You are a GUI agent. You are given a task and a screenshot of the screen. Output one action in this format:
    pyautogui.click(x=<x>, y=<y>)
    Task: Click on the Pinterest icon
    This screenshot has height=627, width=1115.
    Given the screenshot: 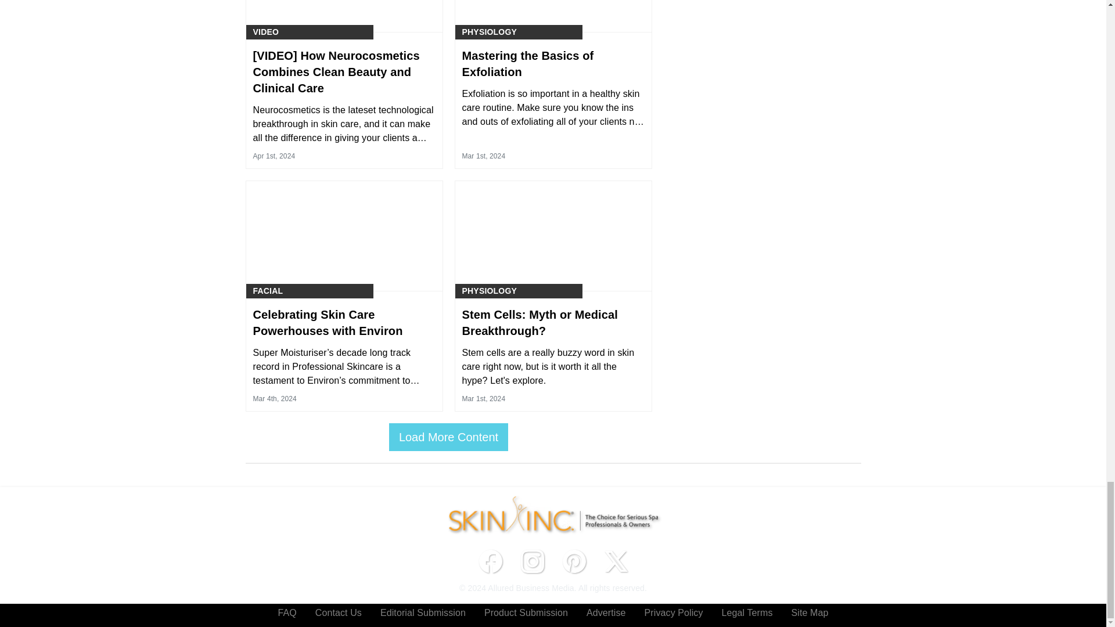 What is the action you would take?
    pyautogui.click(x=574, y=561)
    